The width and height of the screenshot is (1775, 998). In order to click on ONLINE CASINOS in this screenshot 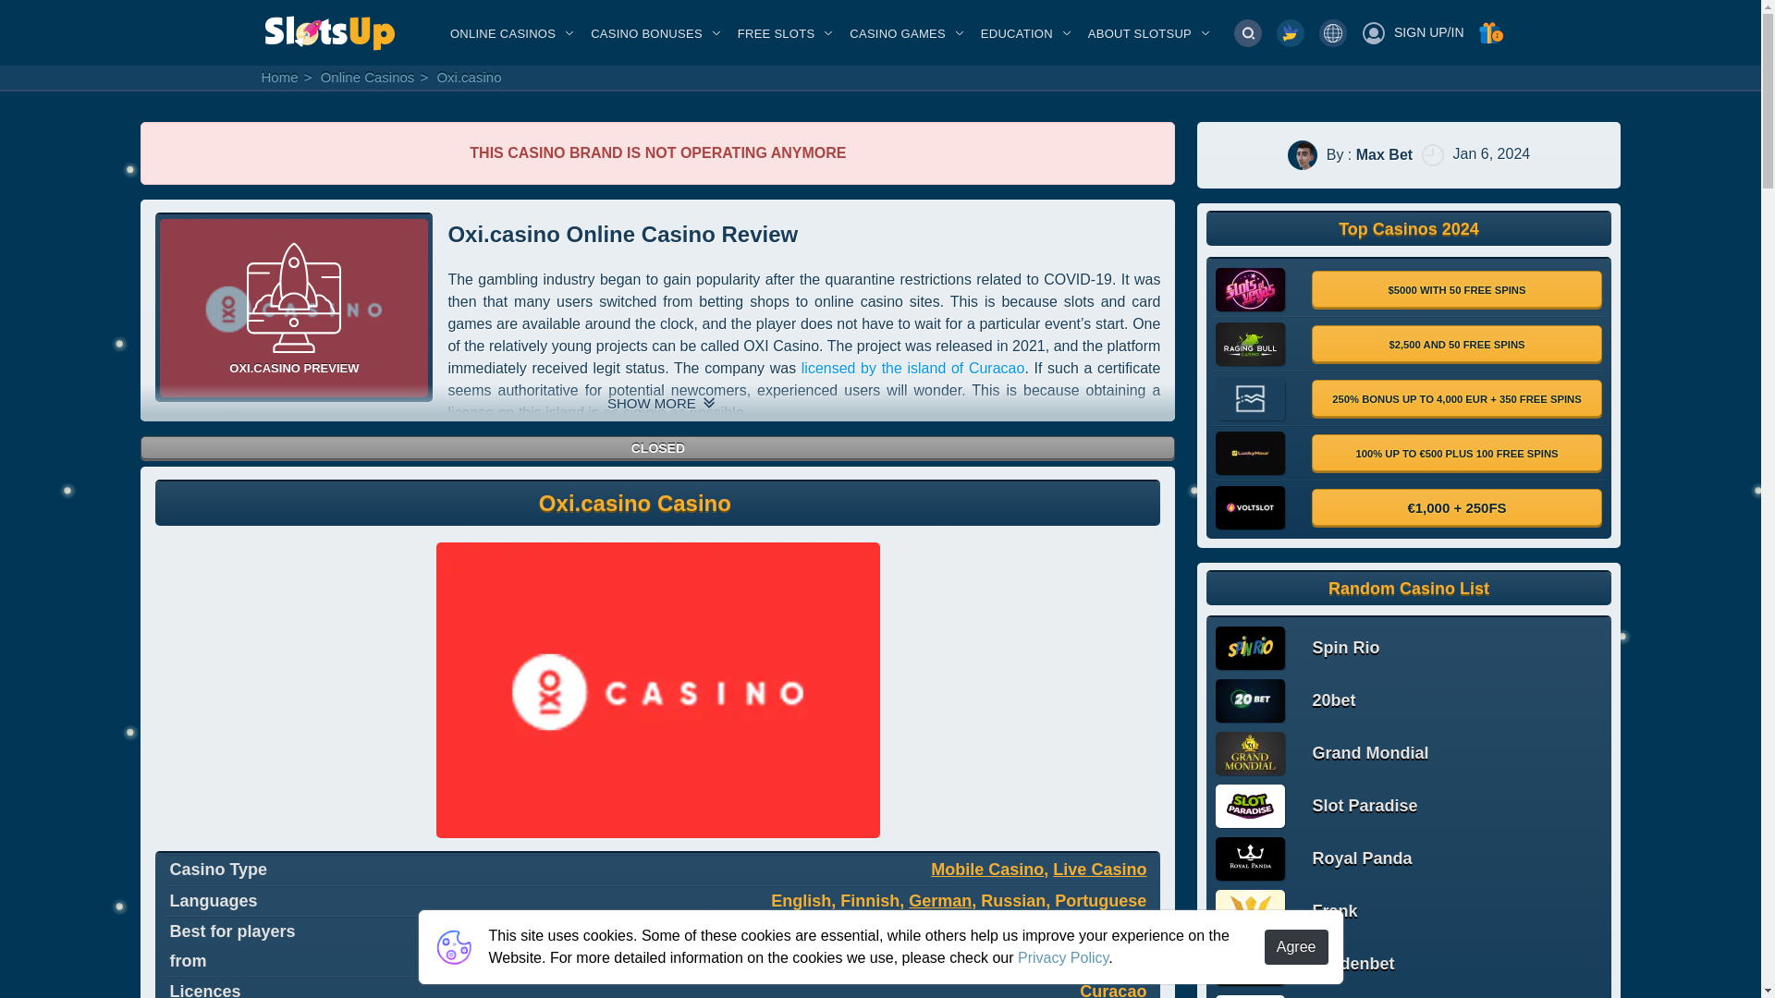, I will do `click(503, 33)`.